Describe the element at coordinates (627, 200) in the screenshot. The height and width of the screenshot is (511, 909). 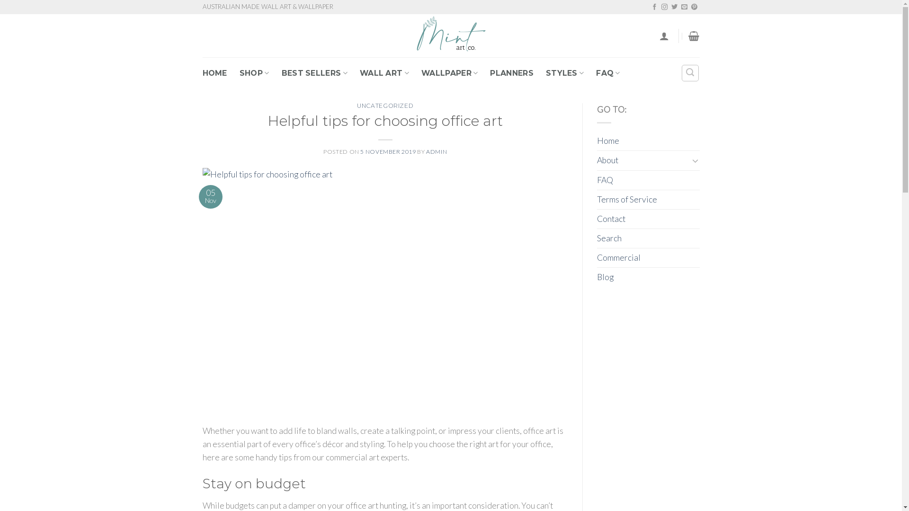
I see `Terms of Service` at that location.